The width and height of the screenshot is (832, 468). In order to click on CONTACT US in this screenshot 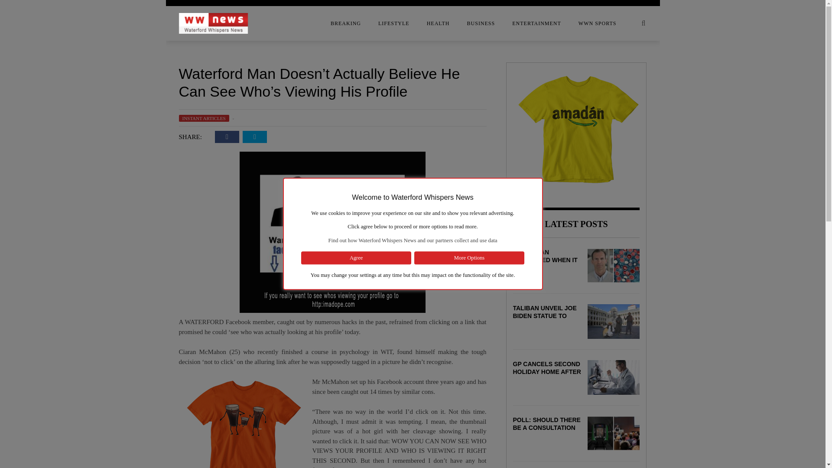, I will do `click(109, 66)`.